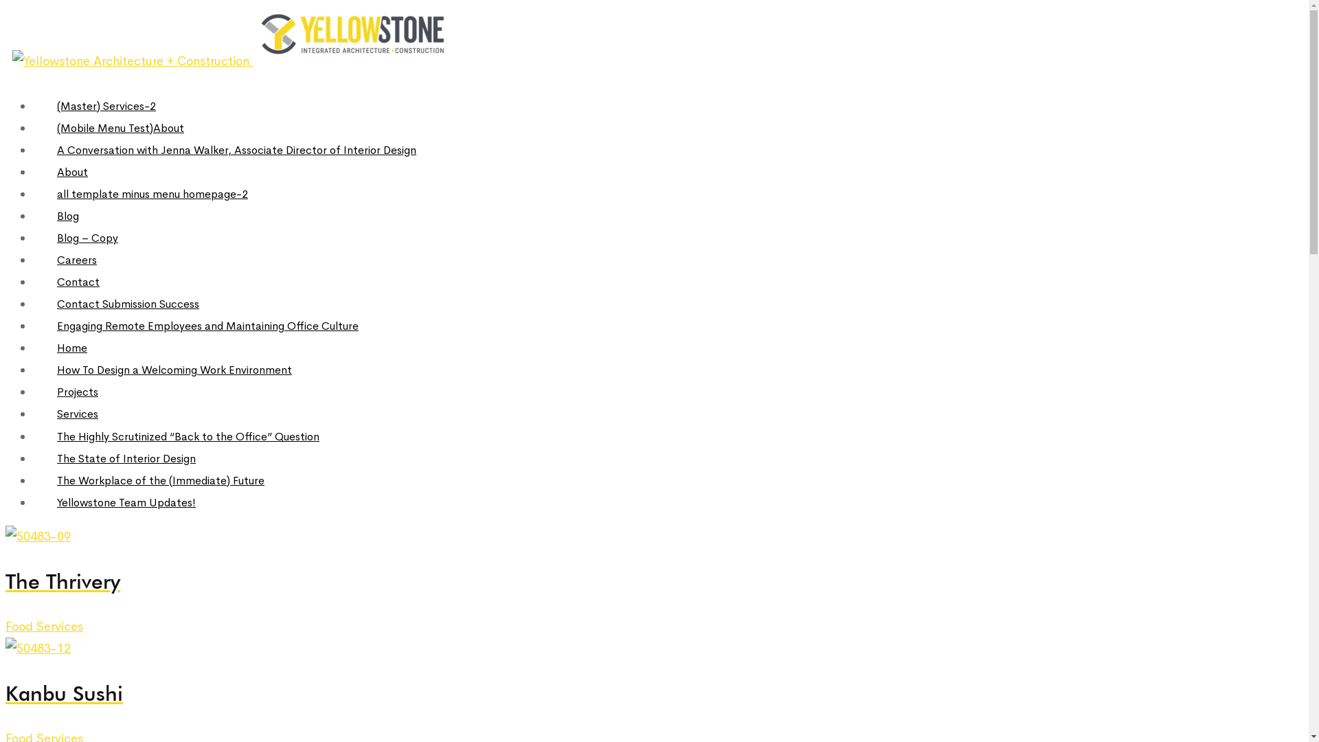  What do you see at coordinates (68, 216) in the screenshot?
I see `Blog` at bounding box center [68, 216].